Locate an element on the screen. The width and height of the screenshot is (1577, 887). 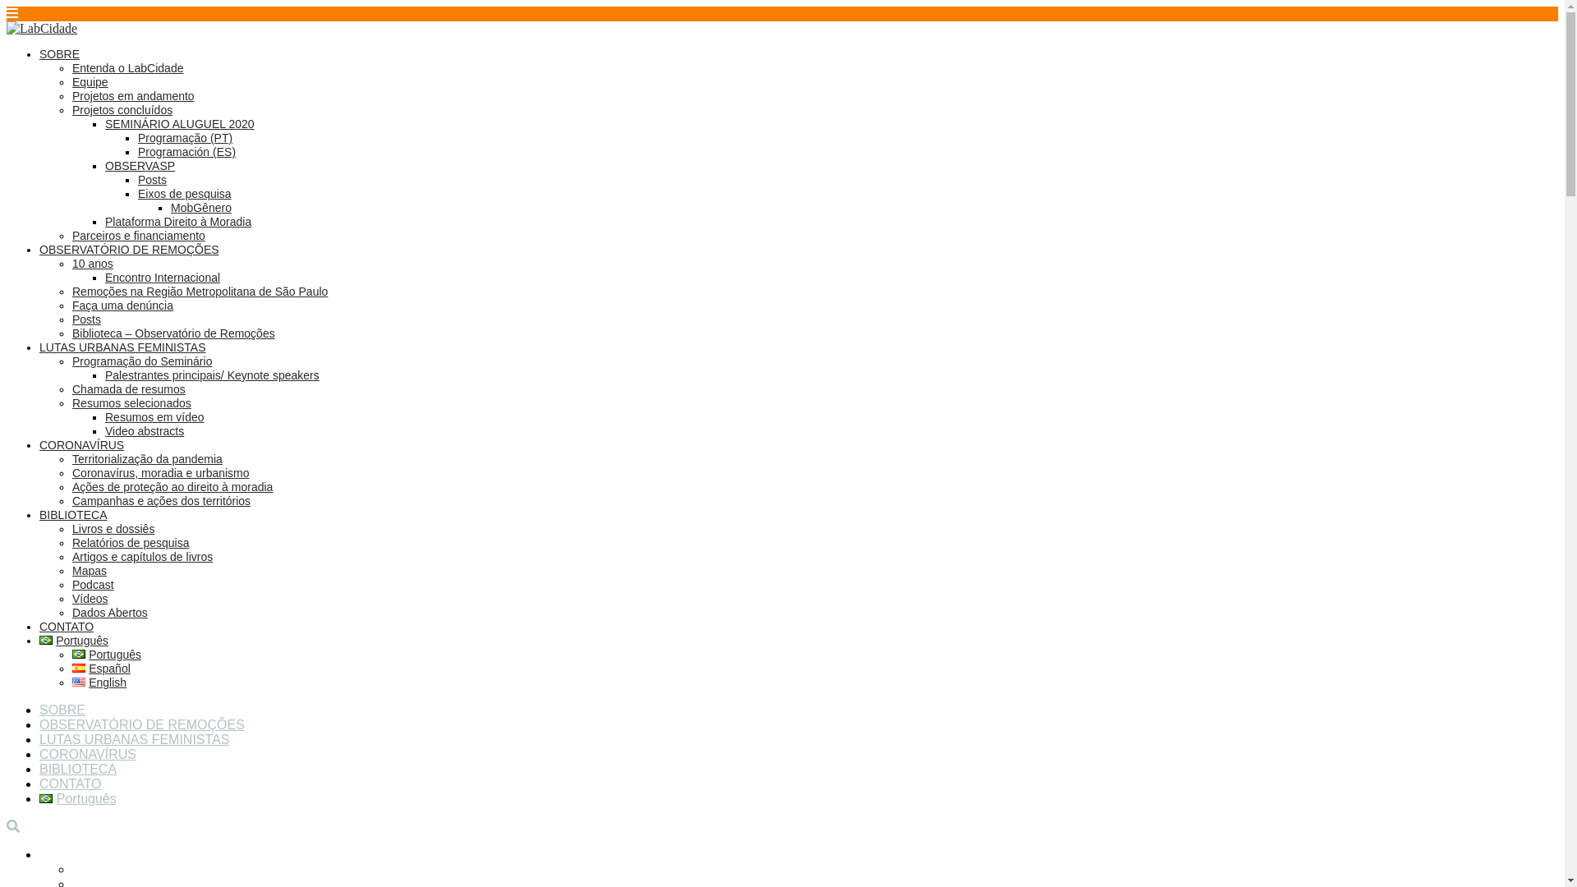
English is located at coordinates (79, 682).